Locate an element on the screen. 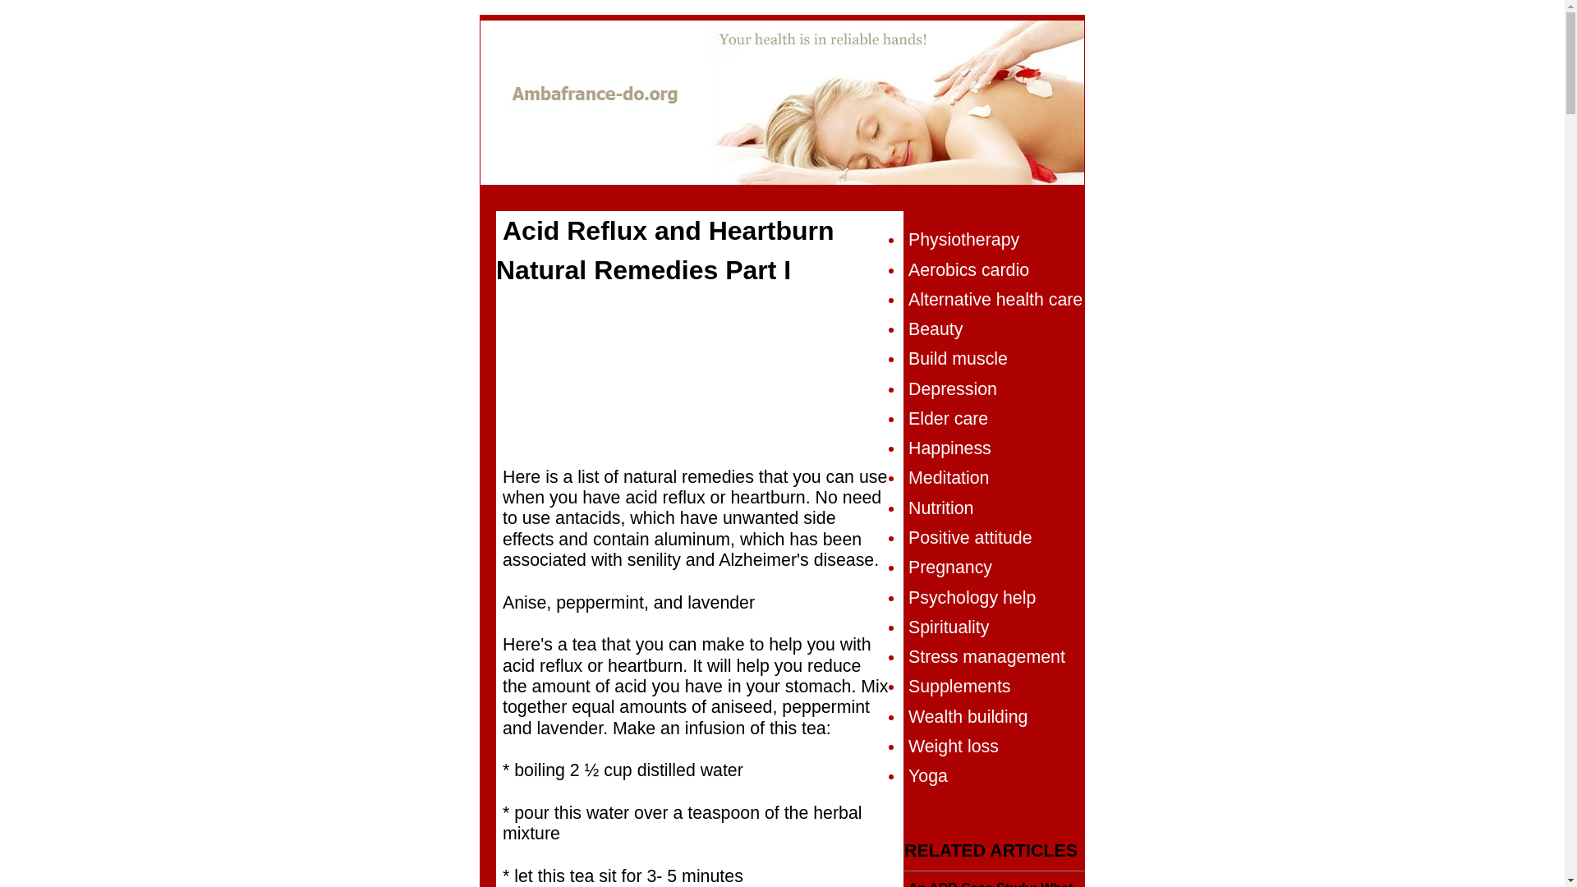 The height and width of the screenshot is (887, 1577). Positive attitude is located at coordinates (970, 537).